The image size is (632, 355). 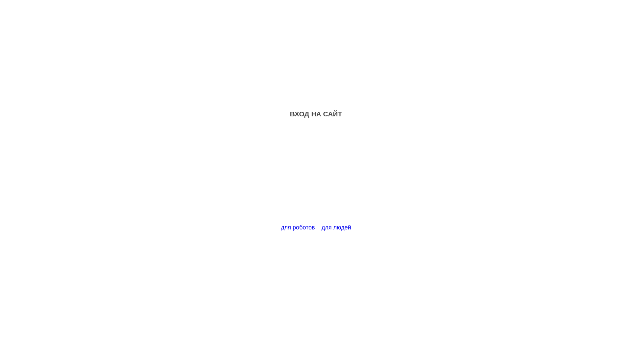 What do you see at coordinates (316, 175) in the screenshot?
I see `Advertisement` at bounding box center [316, 175].